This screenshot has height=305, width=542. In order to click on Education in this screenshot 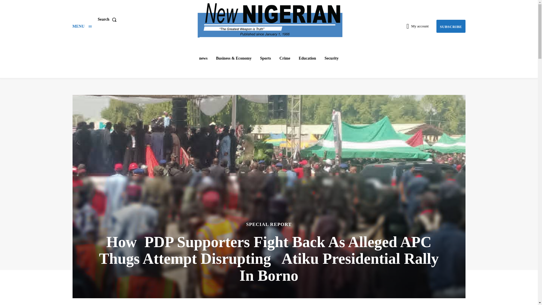, I will do `click(307, 58)`.